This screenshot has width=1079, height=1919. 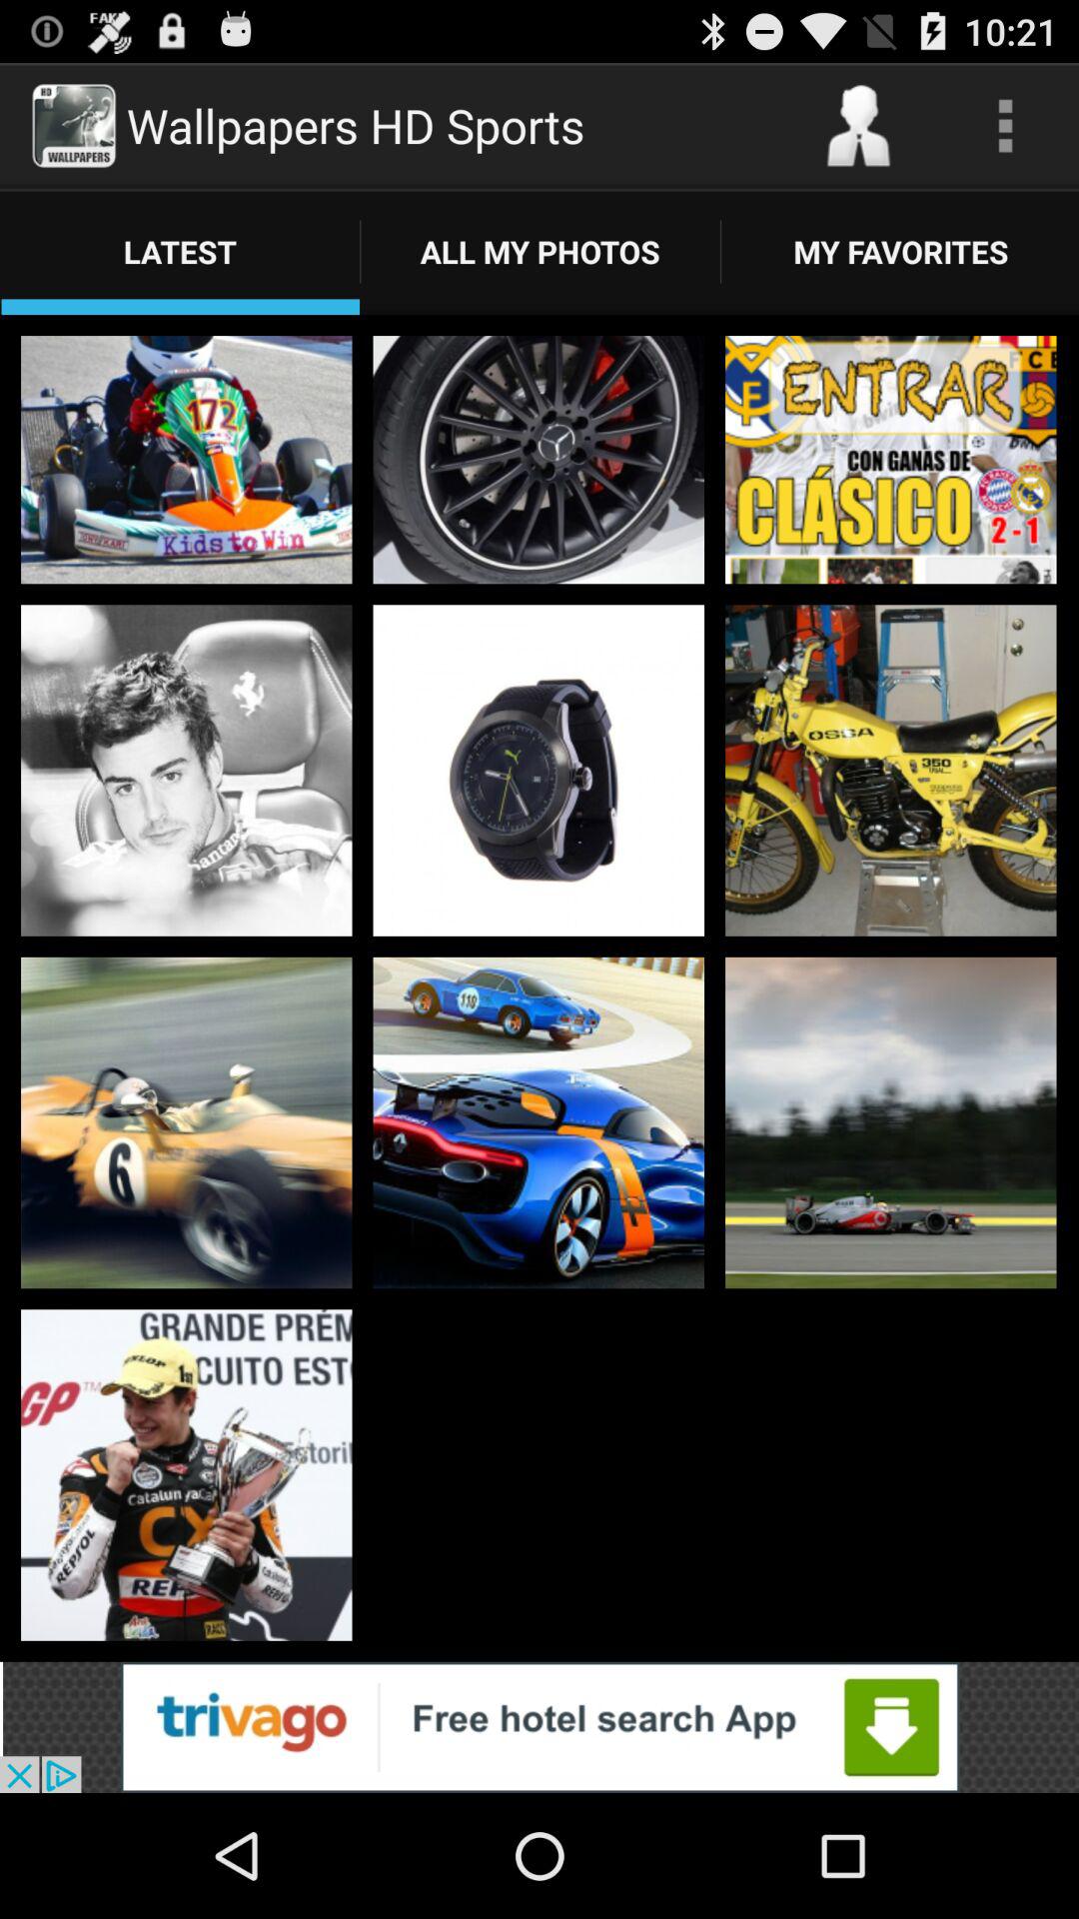 I want to click on options, so click(x=1005, y=126).